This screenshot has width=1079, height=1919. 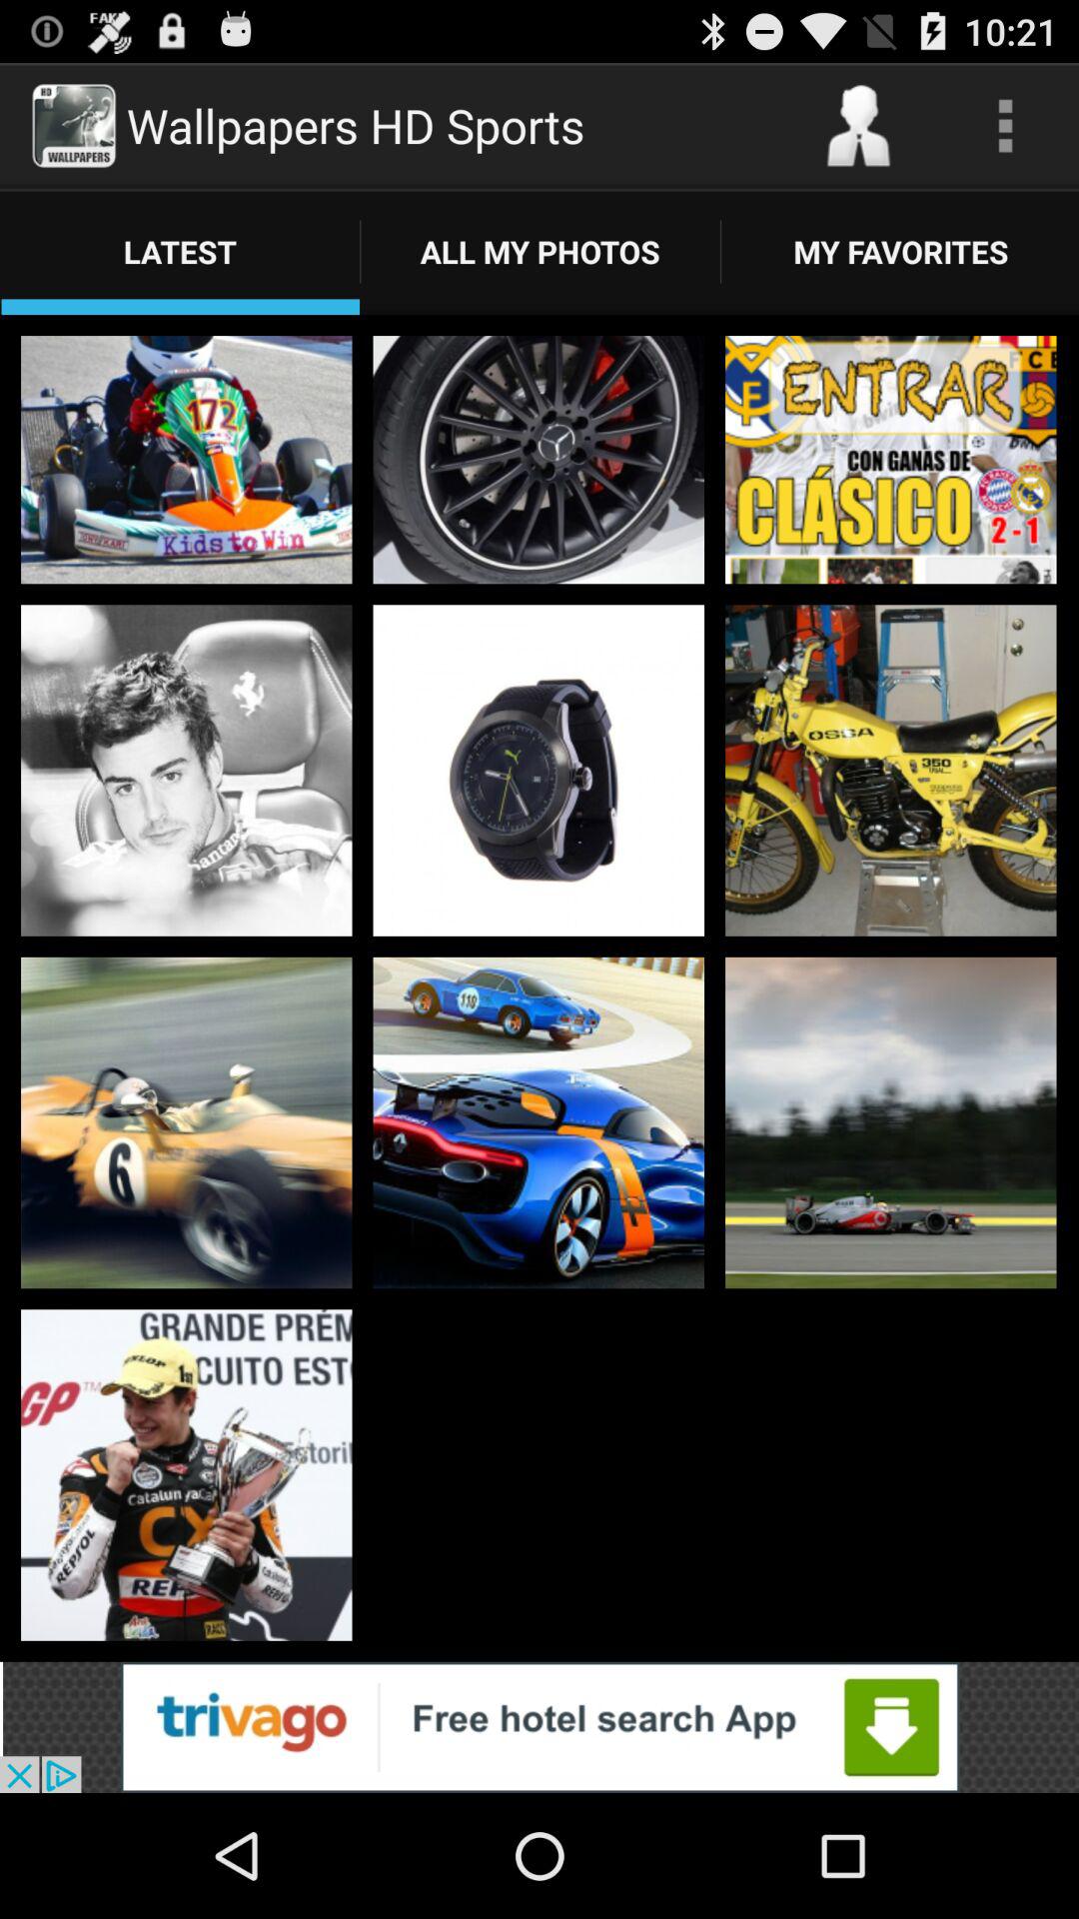 I want to click on options, so click(x=1005, y=126).